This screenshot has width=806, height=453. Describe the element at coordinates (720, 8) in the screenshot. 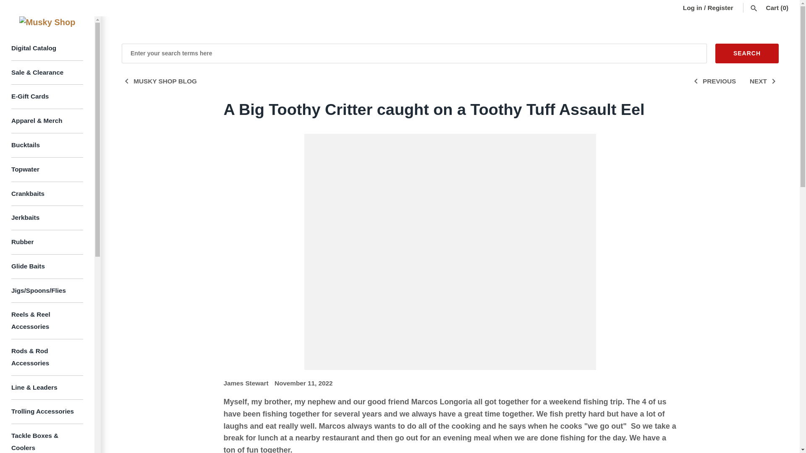

I see `Register` at that location.